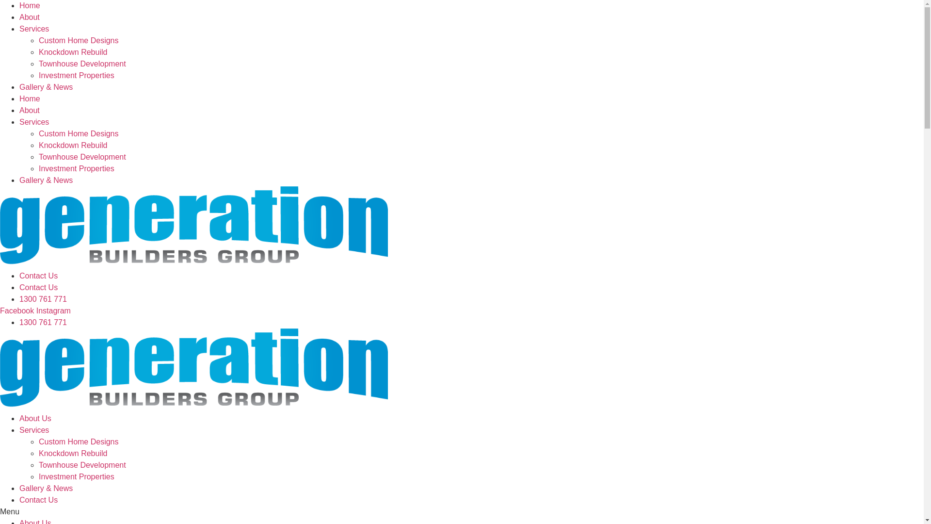 The width and height of the screenshot is (931, 524). What do you see at coordinates (39, 287) in the screenshot?
I see `Contact Us` at bounding box center [39, 287].